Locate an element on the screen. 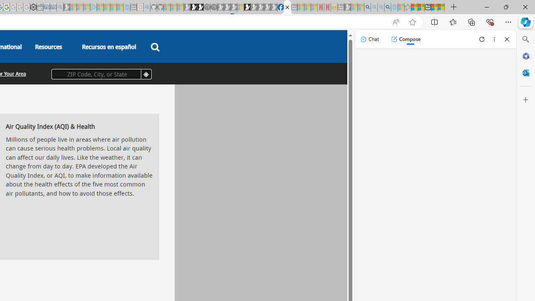 The width and height of the screenshot is (535, 301). AQI & Health | AirNow.gov is located at coordinates (287, 8).